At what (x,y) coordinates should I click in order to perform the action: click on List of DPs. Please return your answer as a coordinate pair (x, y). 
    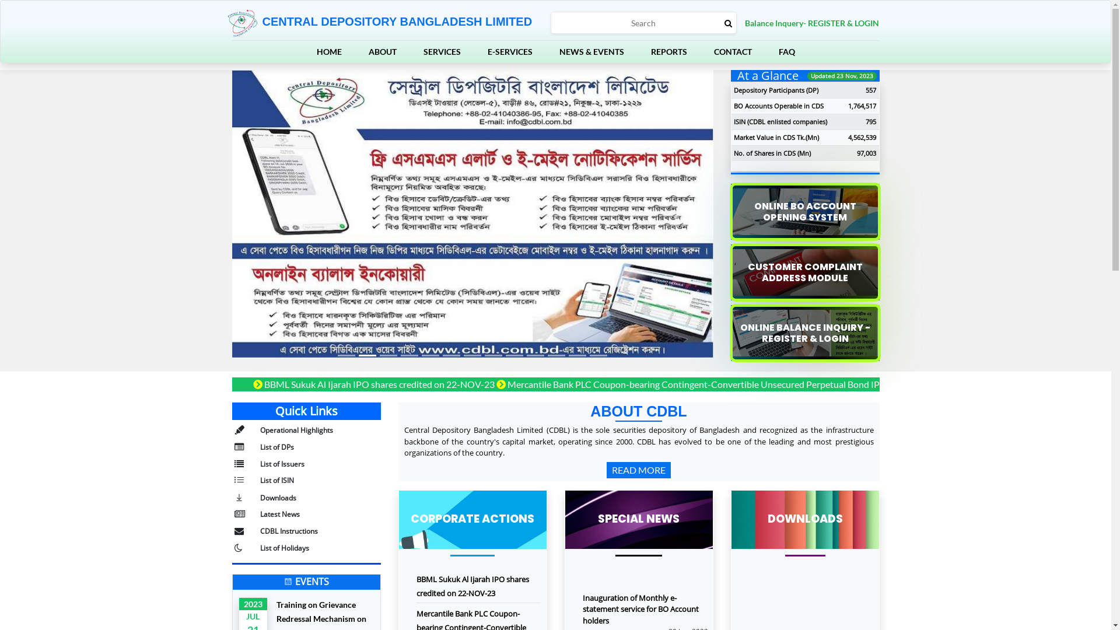
    Looking at the image, I should click on (277, 447).